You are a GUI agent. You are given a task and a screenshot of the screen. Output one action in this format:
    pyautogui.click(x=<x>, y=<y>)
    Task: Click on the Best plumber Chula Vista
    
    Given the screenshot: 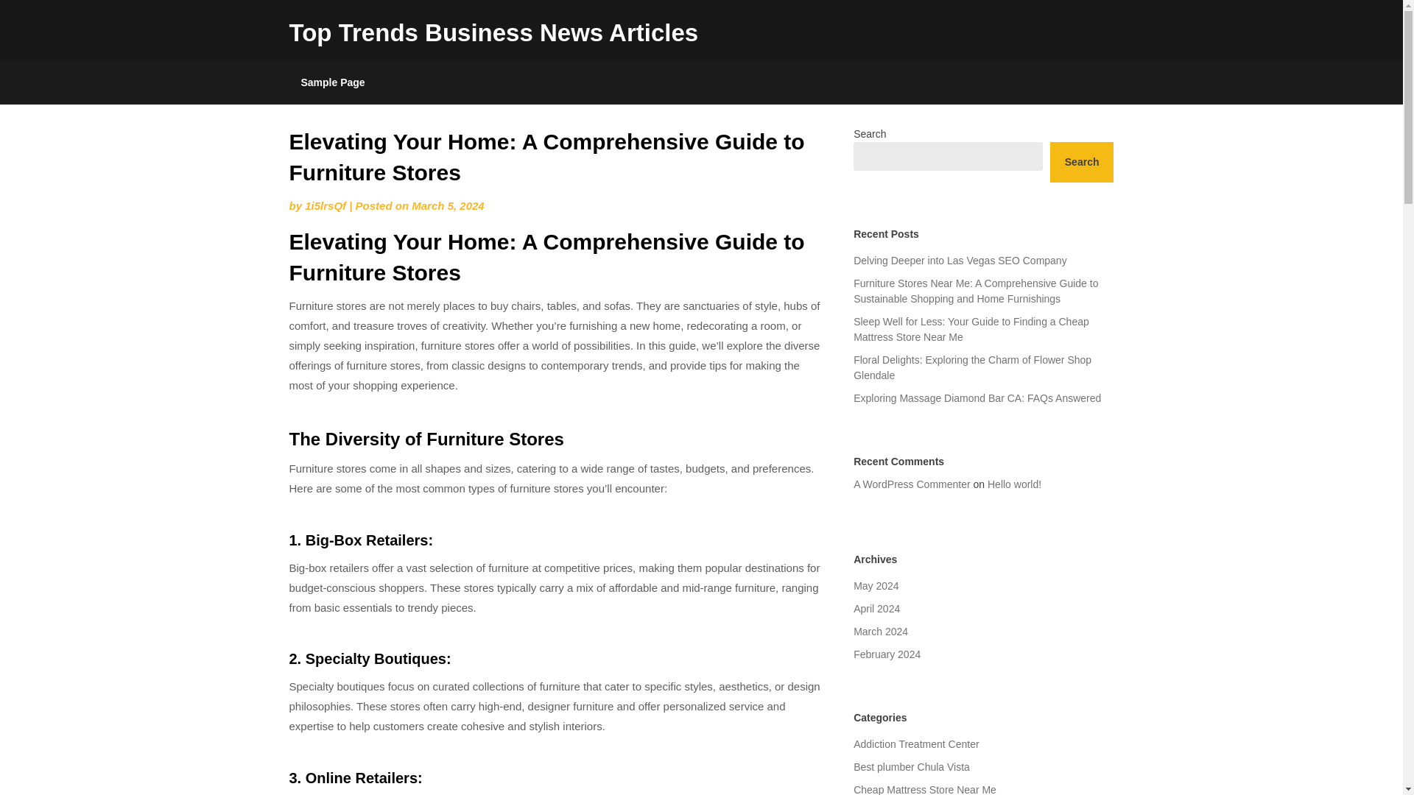 What is the action you would take?
    pyautogui.click(x=912, y=766)
    